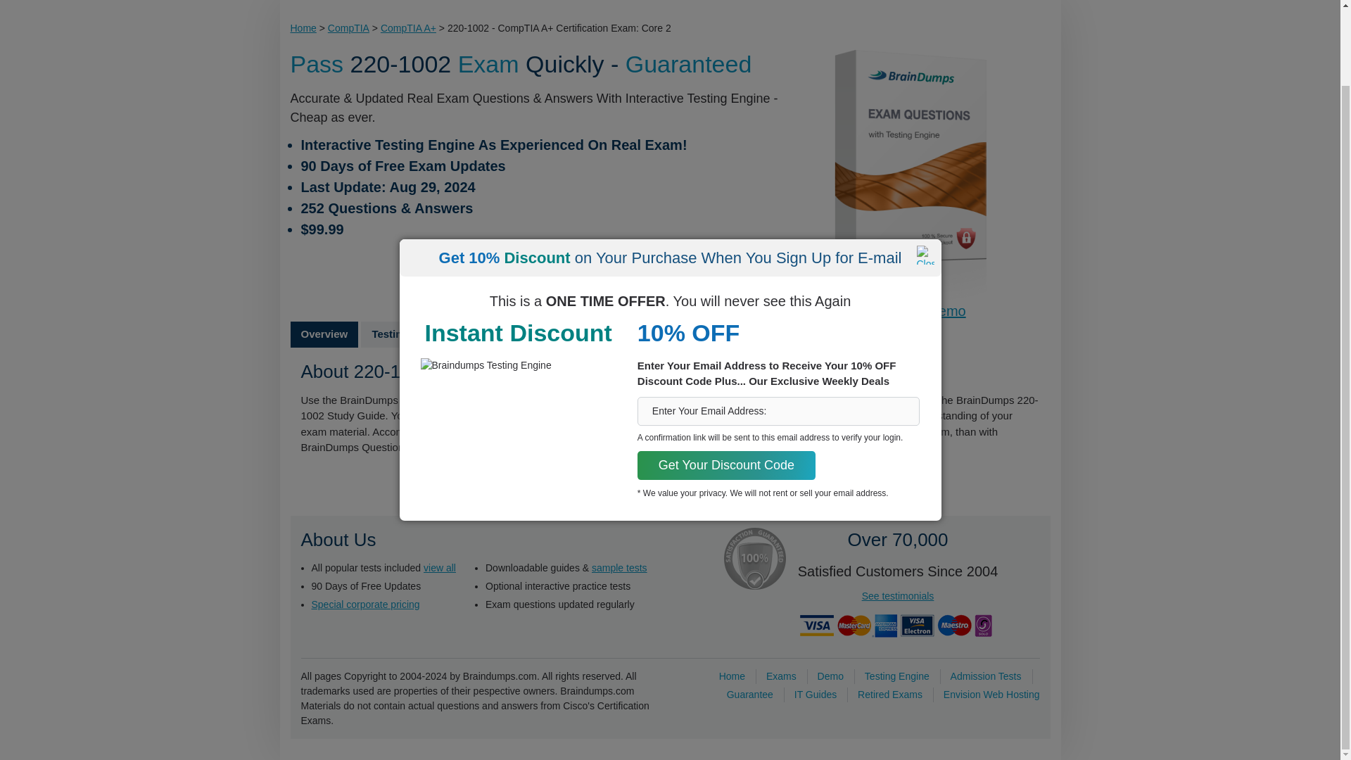 The height and width of the screenshot is (760, 1351). I want to click on Home, so click(732, 675).